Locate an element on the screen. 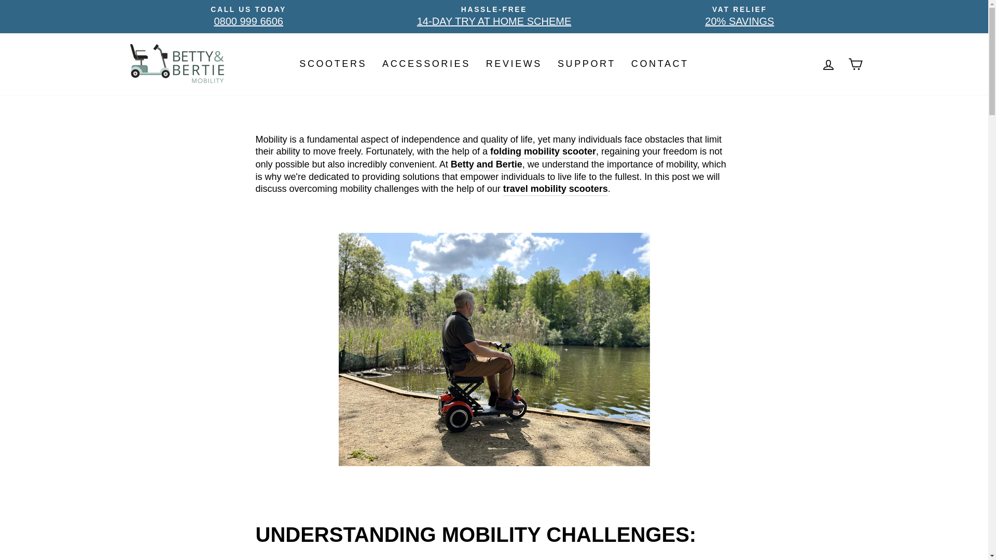 The width and height of the screenshot is (996, 560). REVIEWS is located at coordinates (248, 17).